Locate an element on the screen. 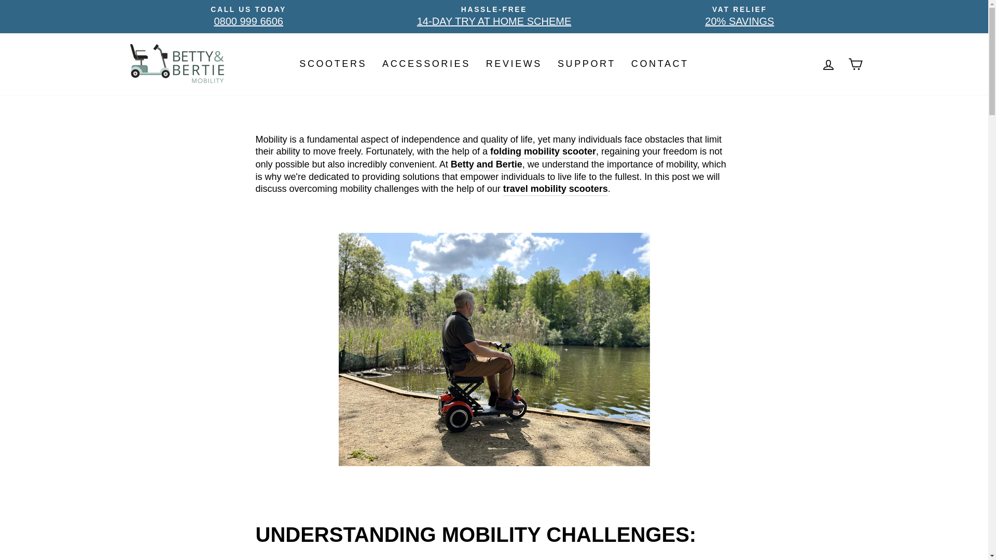 The width and height of the screenshot is (996, 560). REVIEWS is located at coordinates (248, 17).